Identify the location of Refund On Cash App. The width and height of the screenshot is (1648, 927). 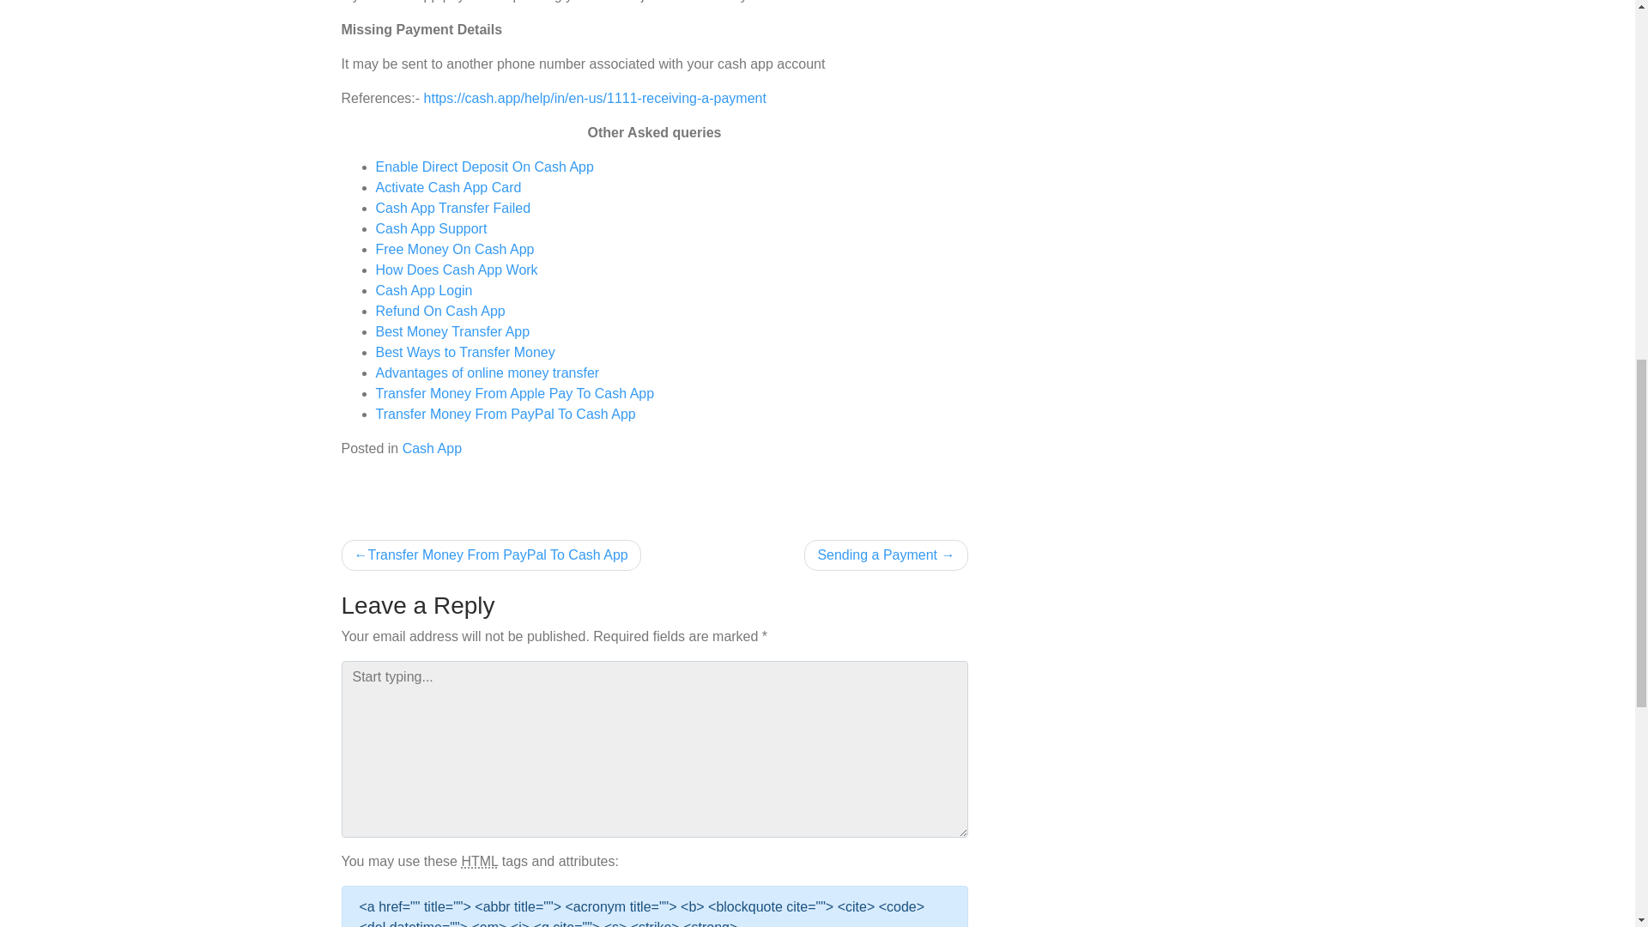
(440, 311).